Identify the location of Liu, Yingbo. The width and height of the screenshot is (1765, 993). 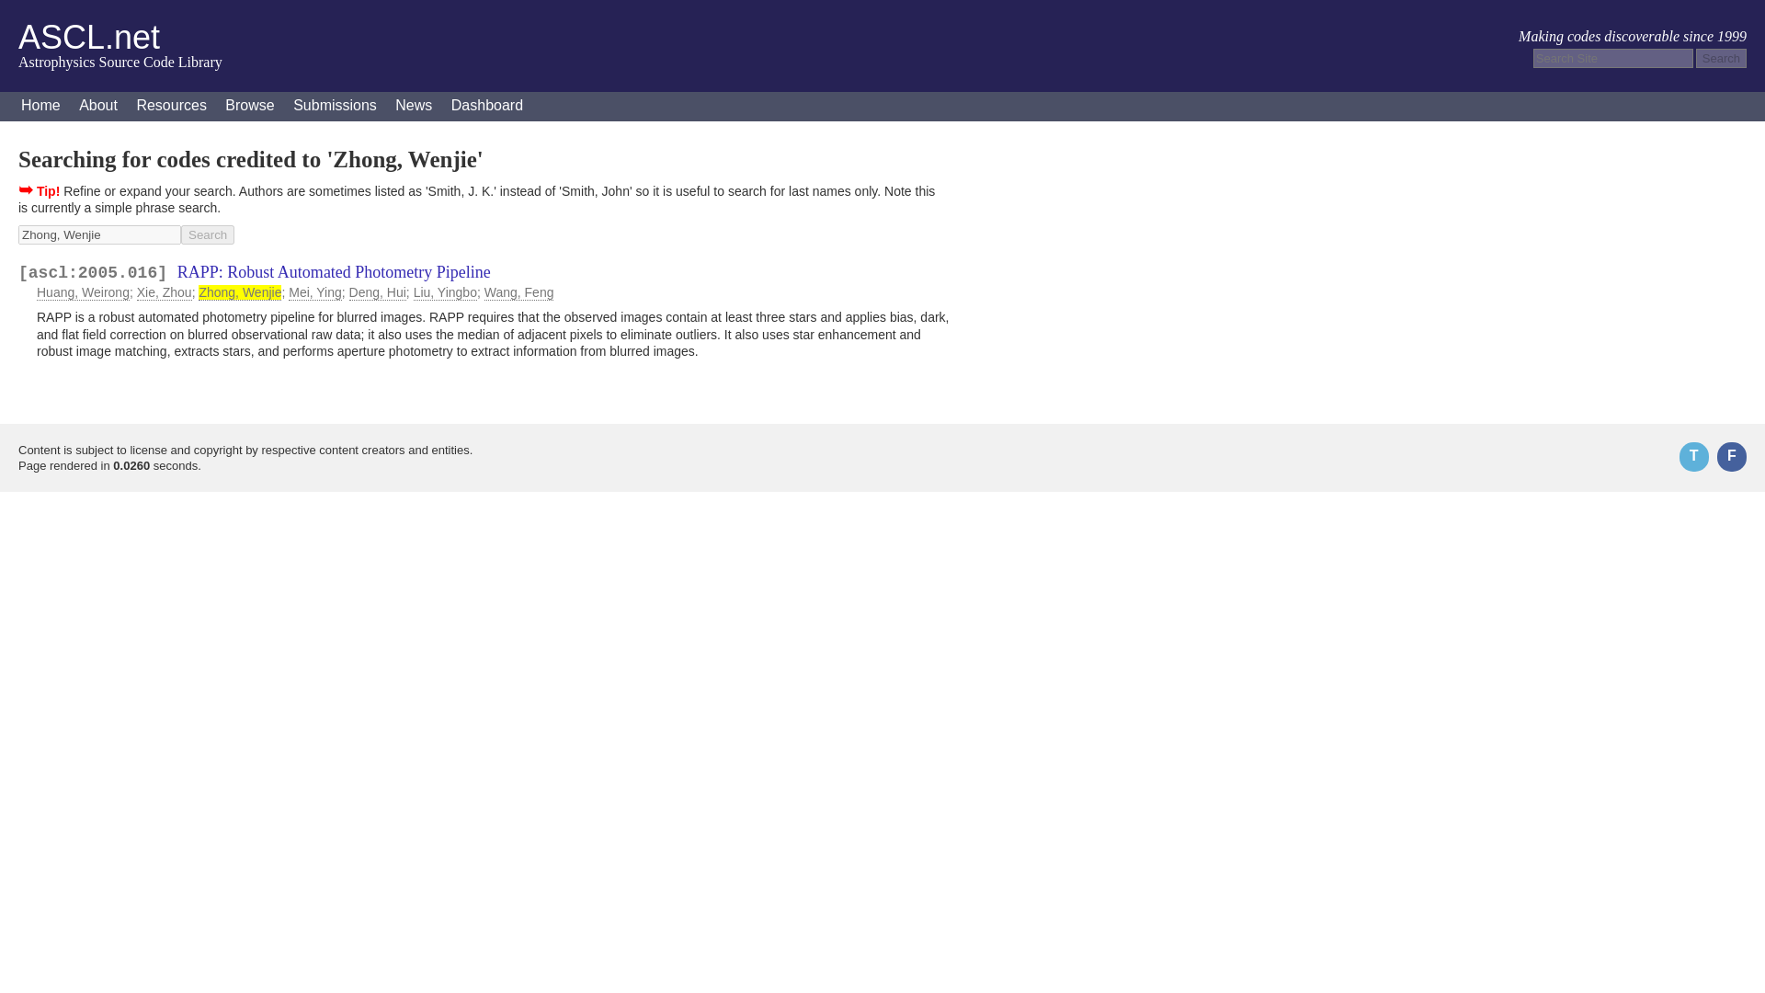
(445, 292).